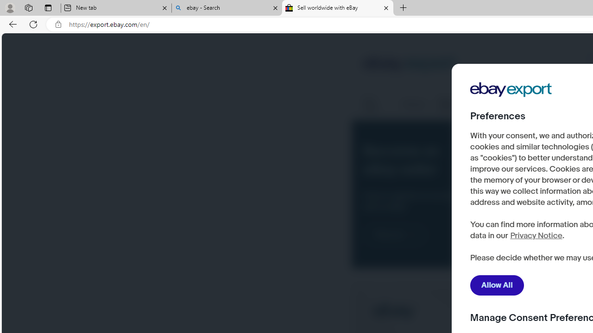 The image size is (593, 333). I want to click on First steps, so click(376, 105).